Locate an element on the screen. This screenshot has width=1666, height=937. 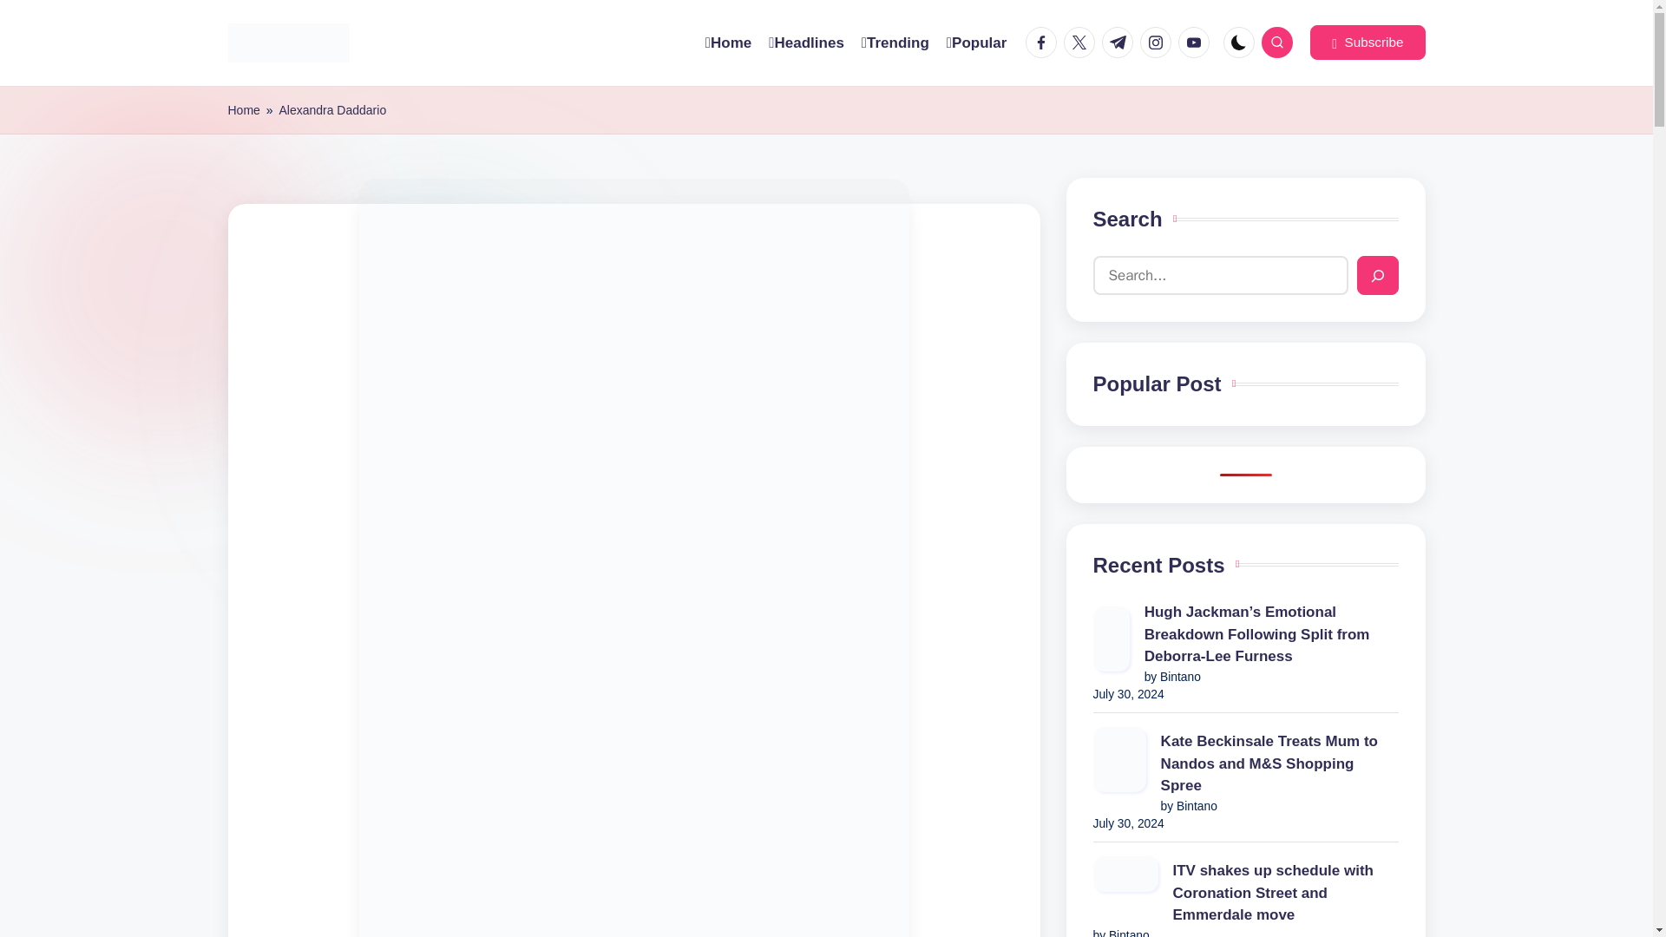
facebook.com is located at coordinates (1045, 42).